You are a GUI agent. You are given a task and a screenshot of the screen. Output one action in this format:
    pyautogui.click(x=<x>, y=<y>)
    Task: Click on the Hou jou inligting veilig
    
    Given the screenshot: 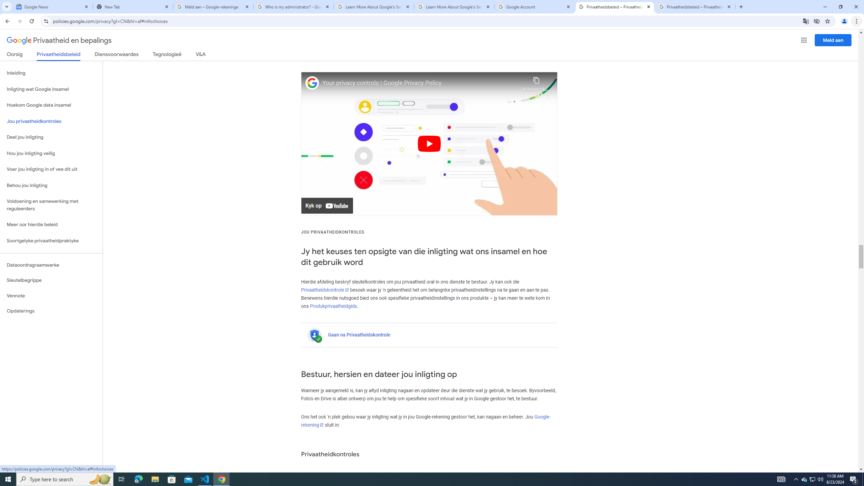 What is the action you would take?
    pyautogui.click(x=51, y=153)
    